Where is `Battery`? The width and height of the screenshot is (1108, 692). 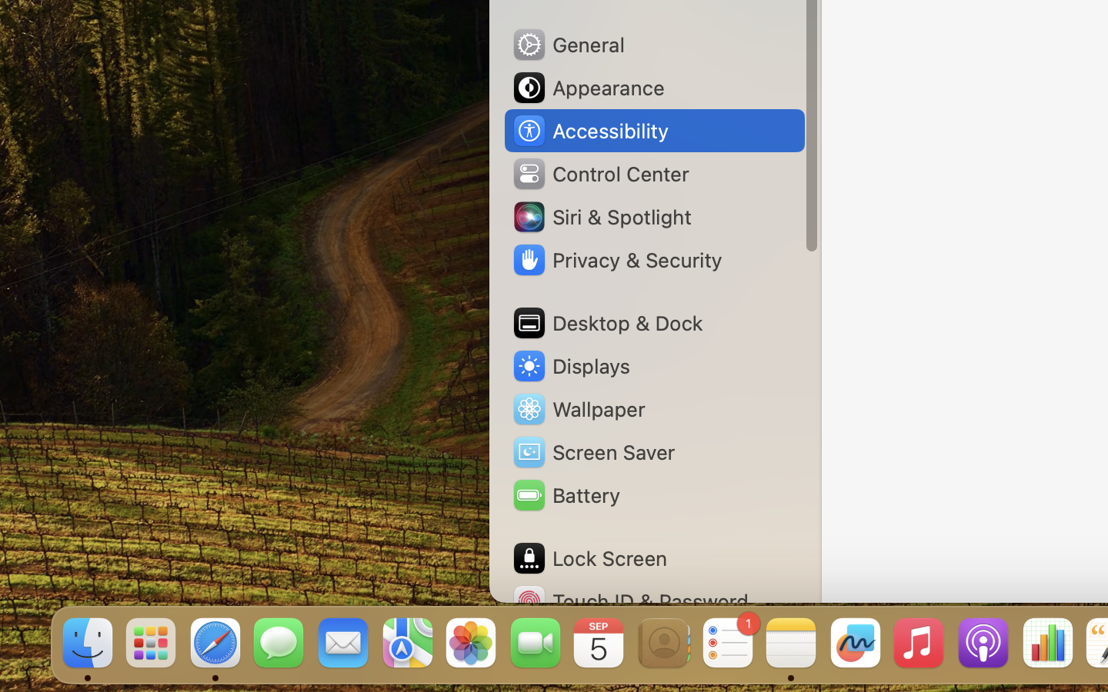 Battery is located at coordinates (566, 495).